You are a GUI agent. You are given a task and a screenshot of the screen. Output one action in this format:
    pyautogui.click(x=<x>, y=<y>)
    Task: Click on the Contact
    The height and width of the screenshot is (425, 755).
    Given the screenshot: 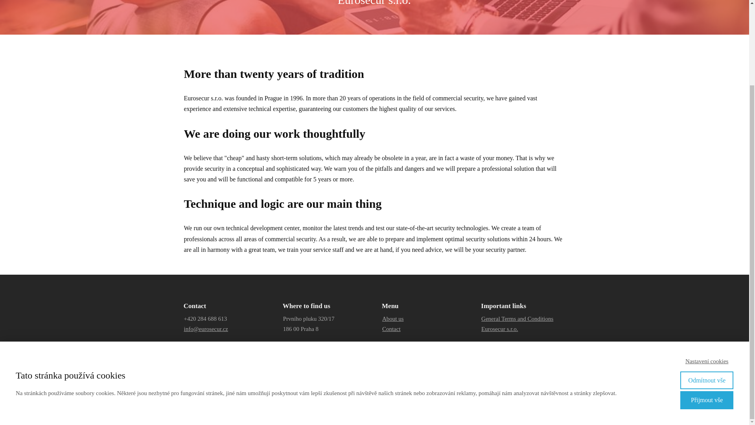 What is the action you would take?
    pyautogui.click(x=391, y=329)
    